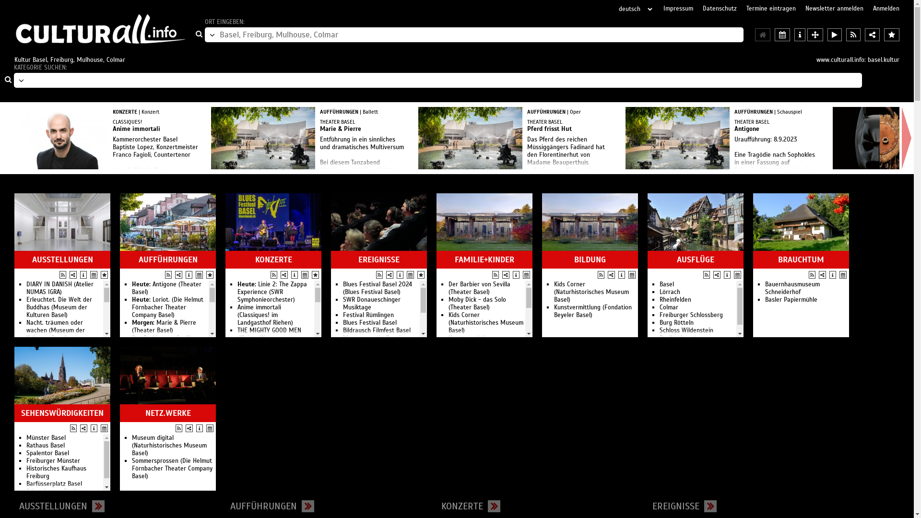  What do you see at coordinates (272, 461) in the screenshot?
I see `Dvorak 4 - StradivariFEST Basel / Au (StradivariQuartett)` at bounding box center [272, 461].